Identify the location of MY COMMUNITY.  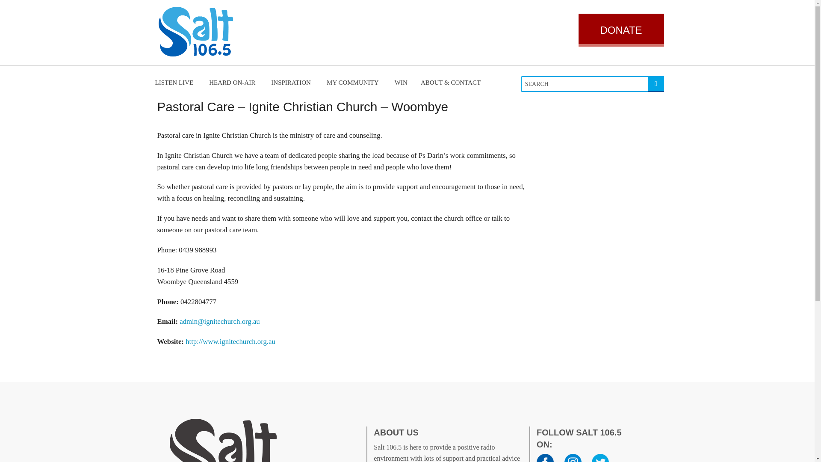
(354, 83).